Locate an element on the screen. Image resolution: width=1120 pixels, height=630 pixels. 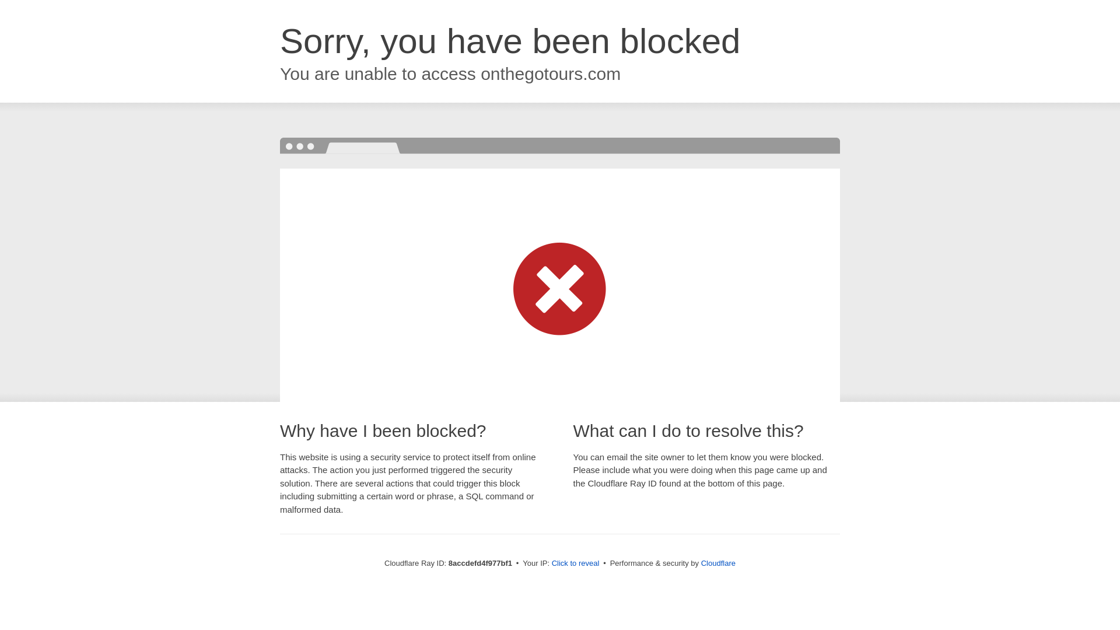
Click to reveal is located at coordinates (575, 563).